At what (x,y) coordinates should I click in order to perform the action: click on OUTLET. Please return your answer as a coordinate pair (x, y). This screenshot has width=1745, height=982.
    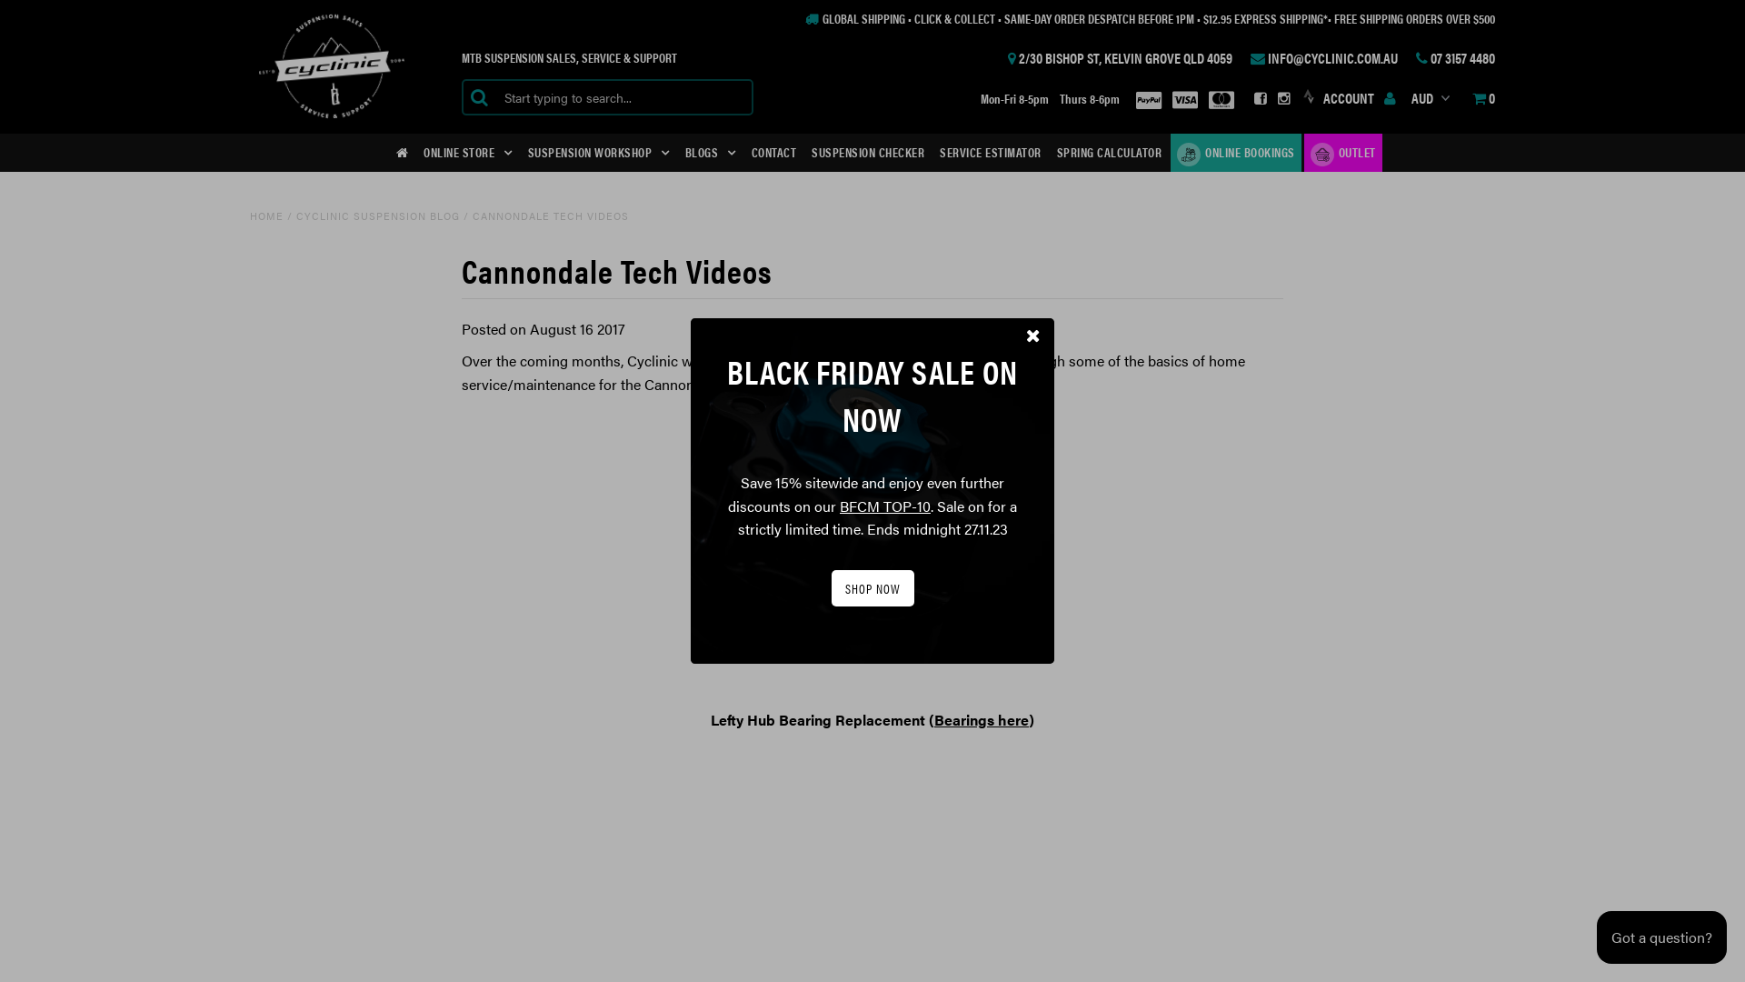
    Looking at the image, I should click on (1343, 153).